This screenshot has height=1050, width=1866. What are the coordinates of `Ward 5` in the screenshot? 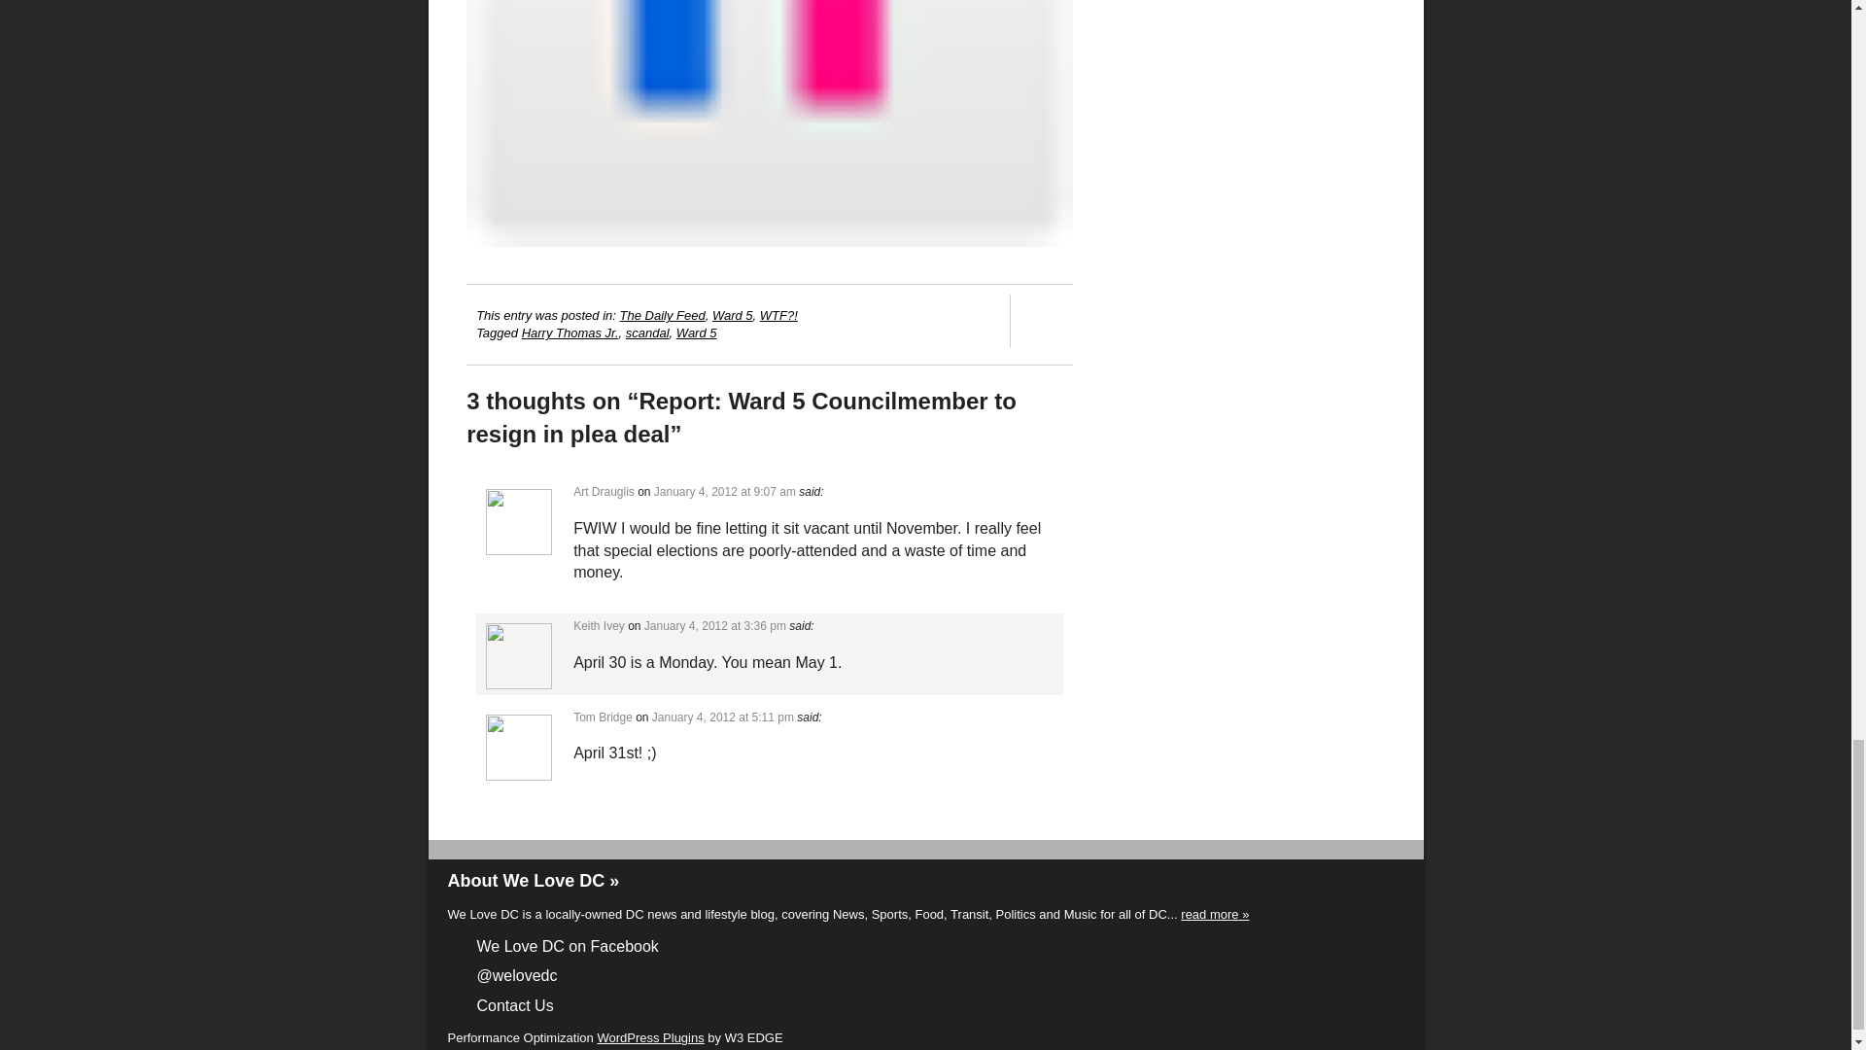 It's located at (733, 315).